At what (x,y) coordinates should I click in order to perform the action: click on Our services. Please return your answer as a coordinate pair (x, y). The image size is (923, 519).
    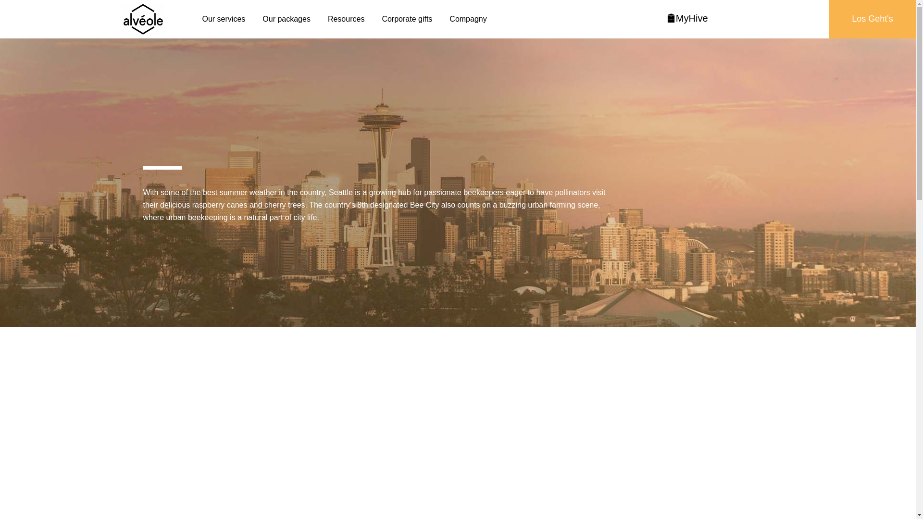
    Looking at the image, I should click on (224, 19).